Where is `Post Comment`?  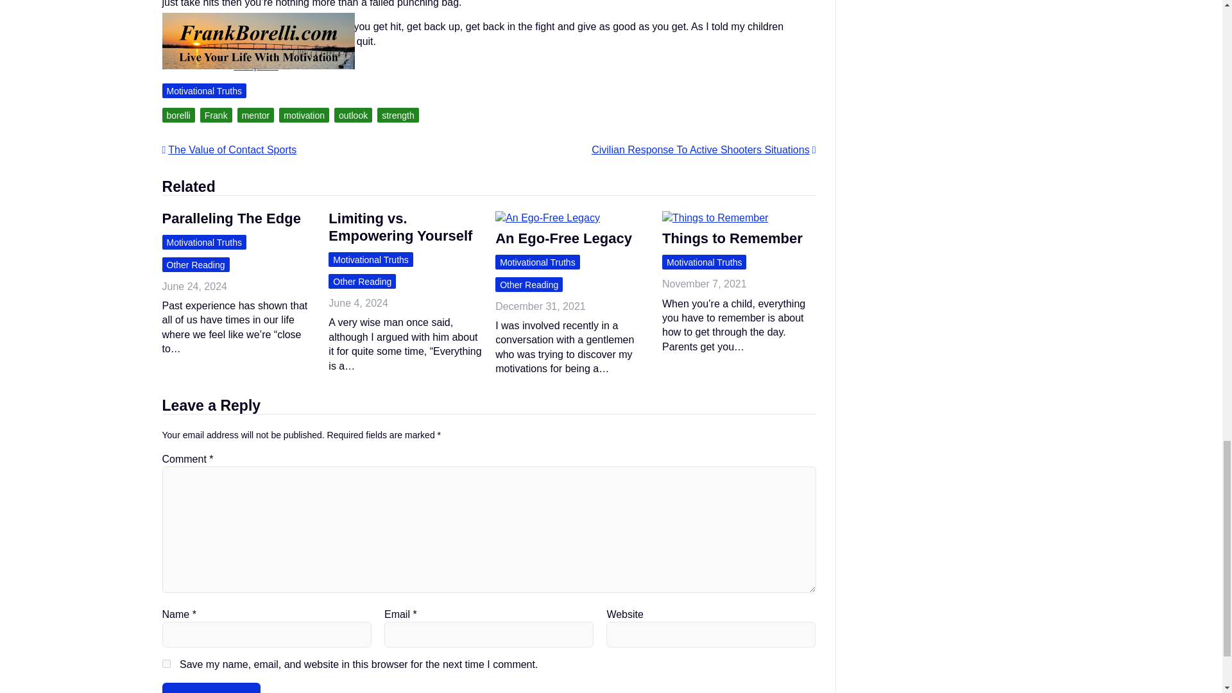 Post Comment is located at coordinates (210, 688).